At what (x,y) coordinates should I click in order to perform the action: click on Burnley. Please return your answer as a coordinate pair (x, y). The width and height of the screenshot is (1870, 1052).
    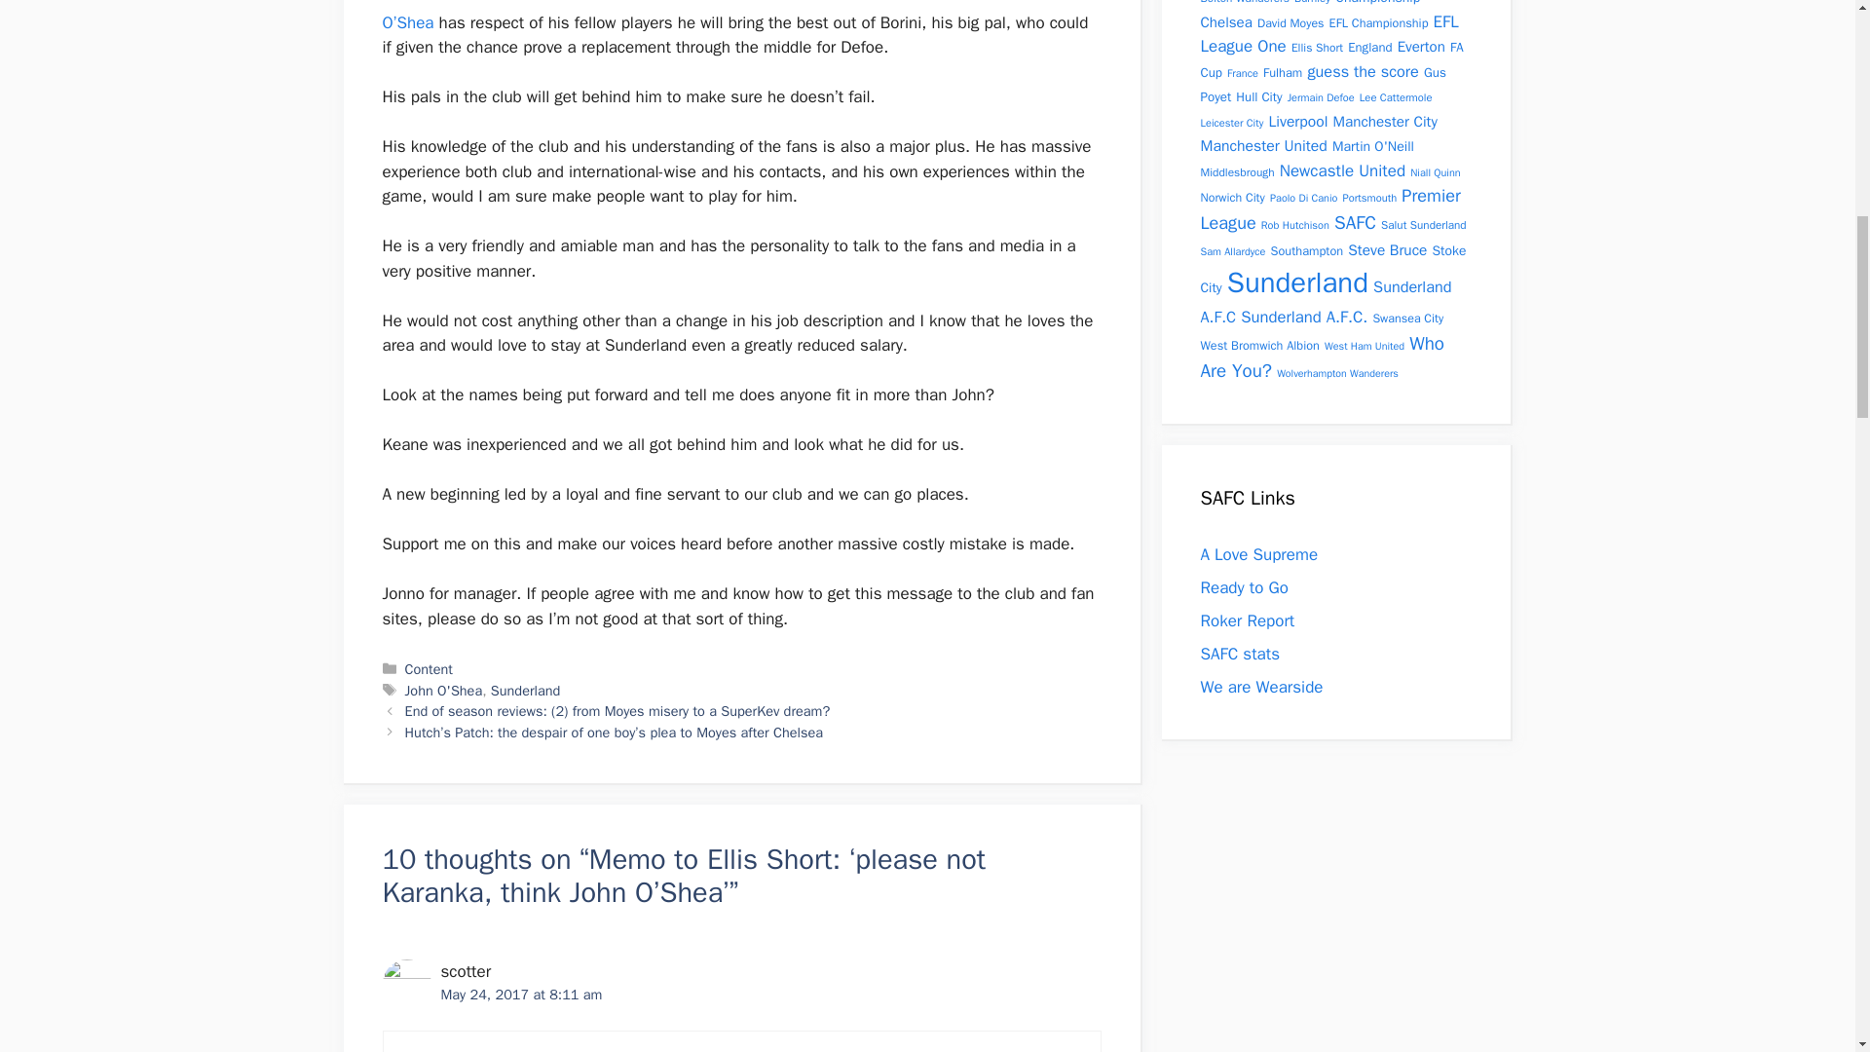
    Looking at the image, I should click on (1311, 2).